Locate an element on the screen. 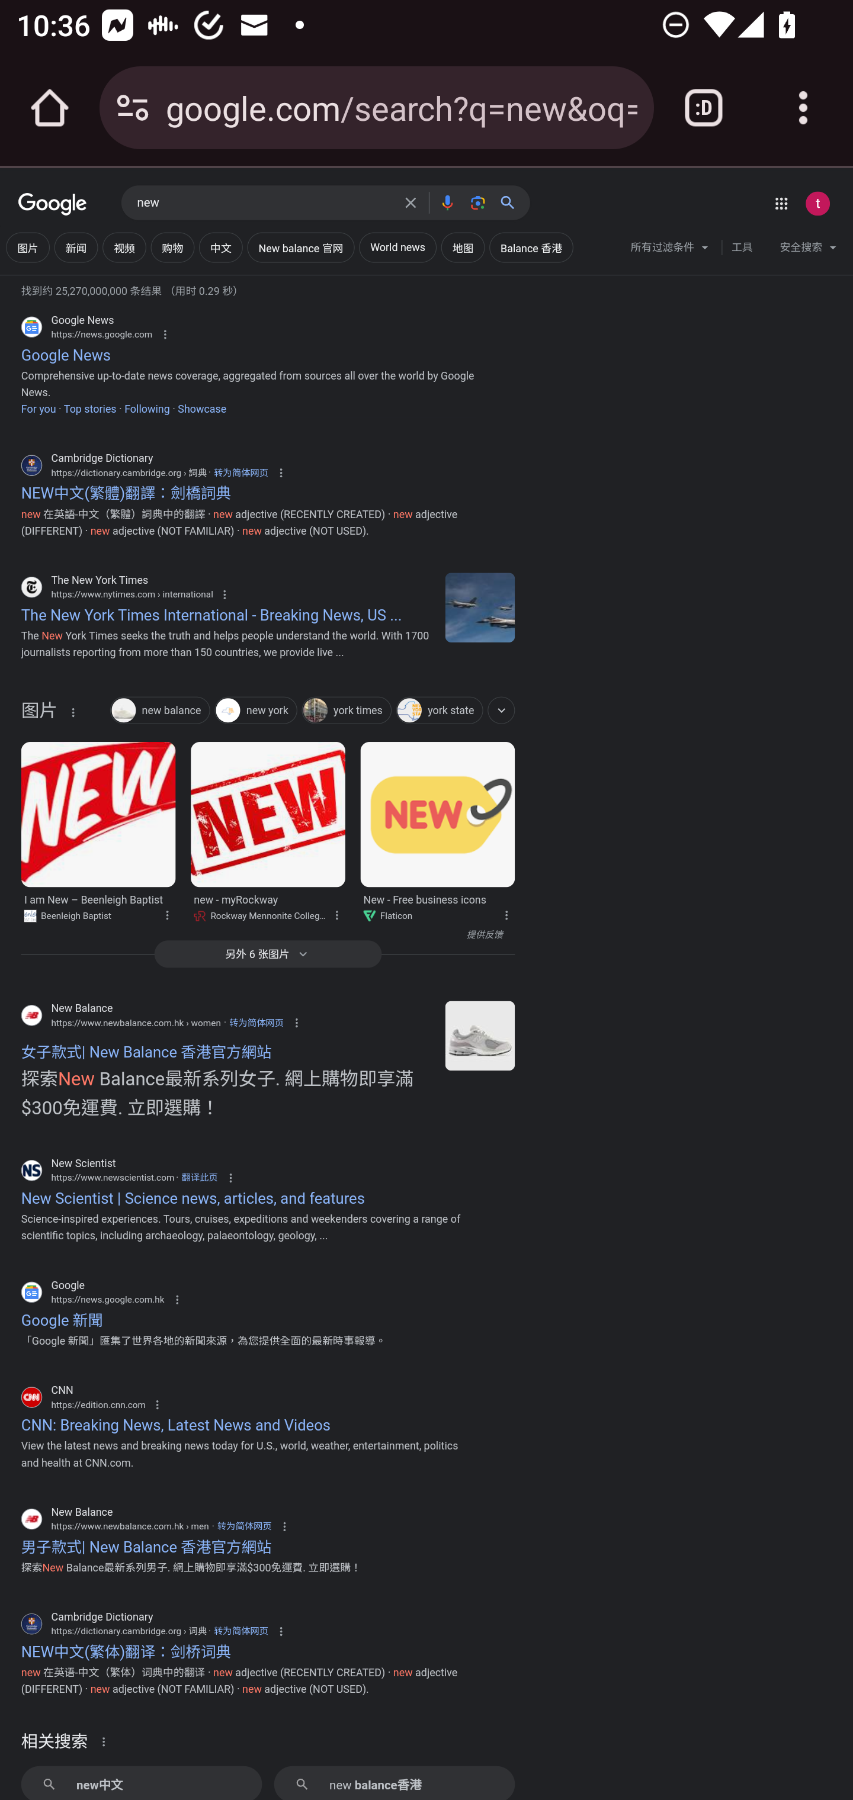 This screenshot has width=853, height=1800. 关于这条结果的详细信息 is located at coordinates (72, 712).